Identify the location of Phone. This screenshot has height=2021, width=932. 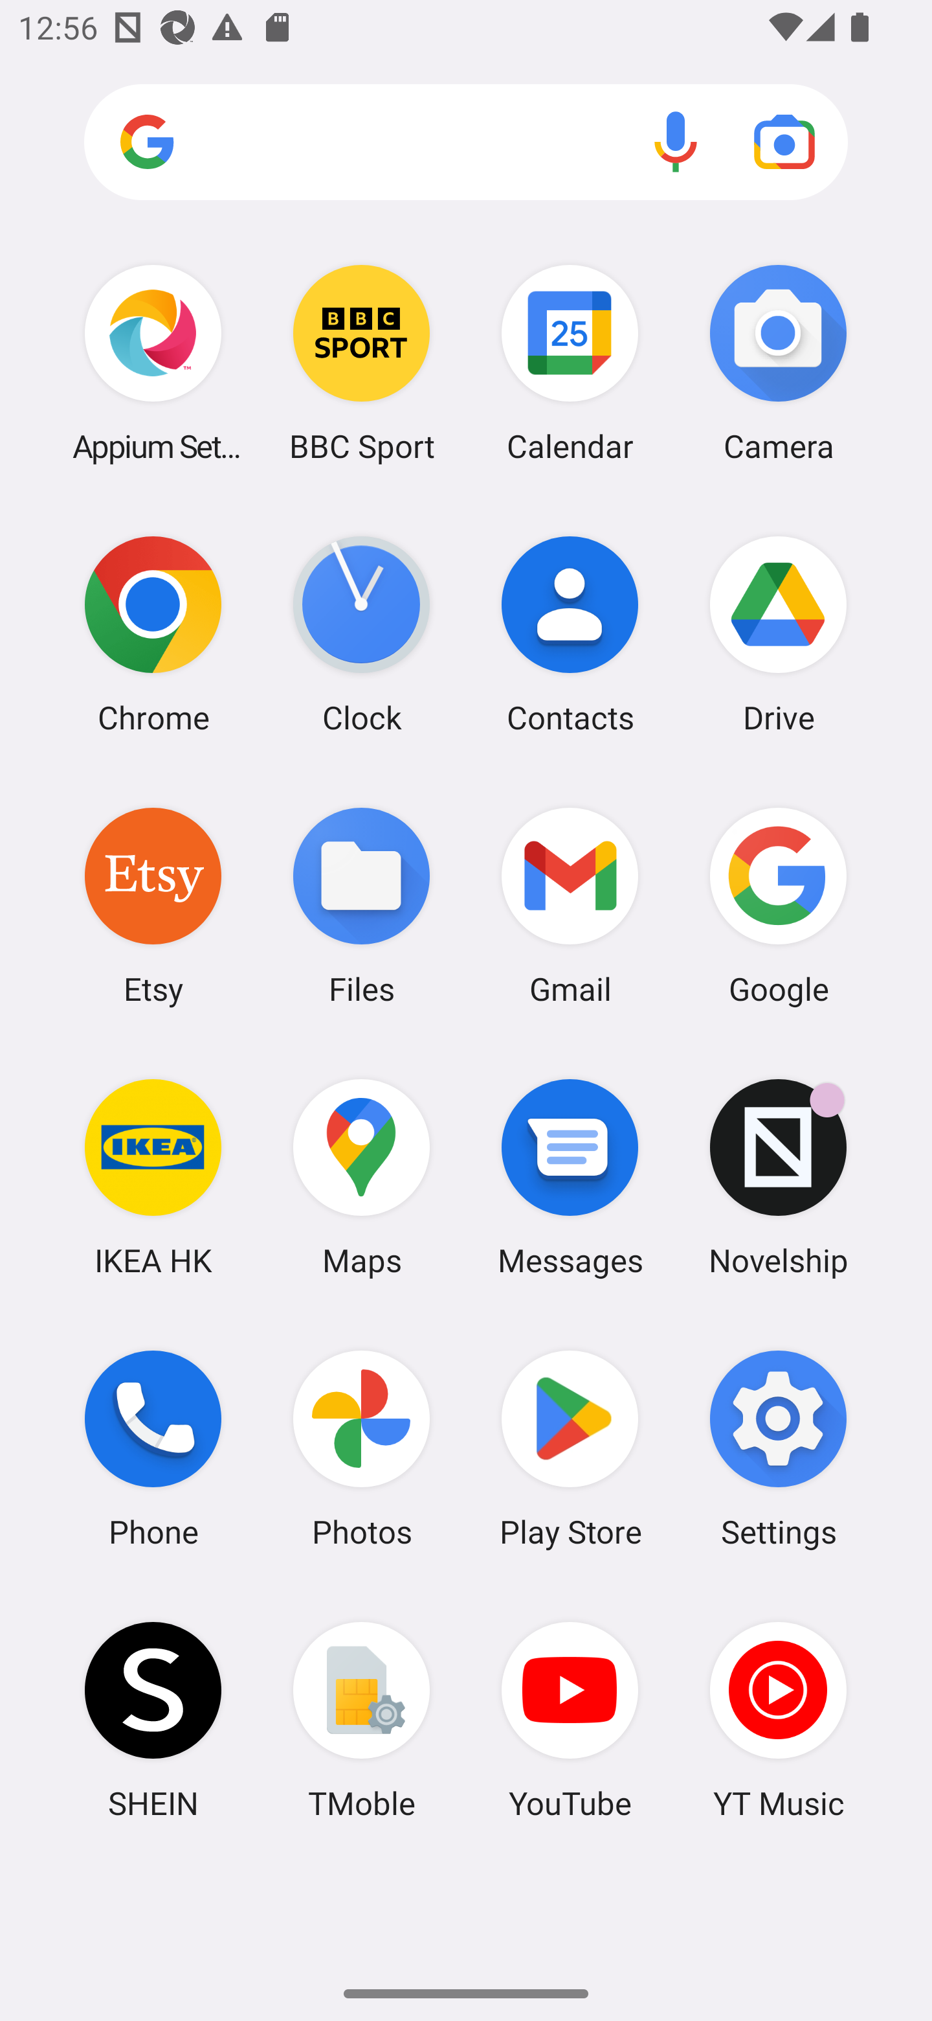
(153, 1449).